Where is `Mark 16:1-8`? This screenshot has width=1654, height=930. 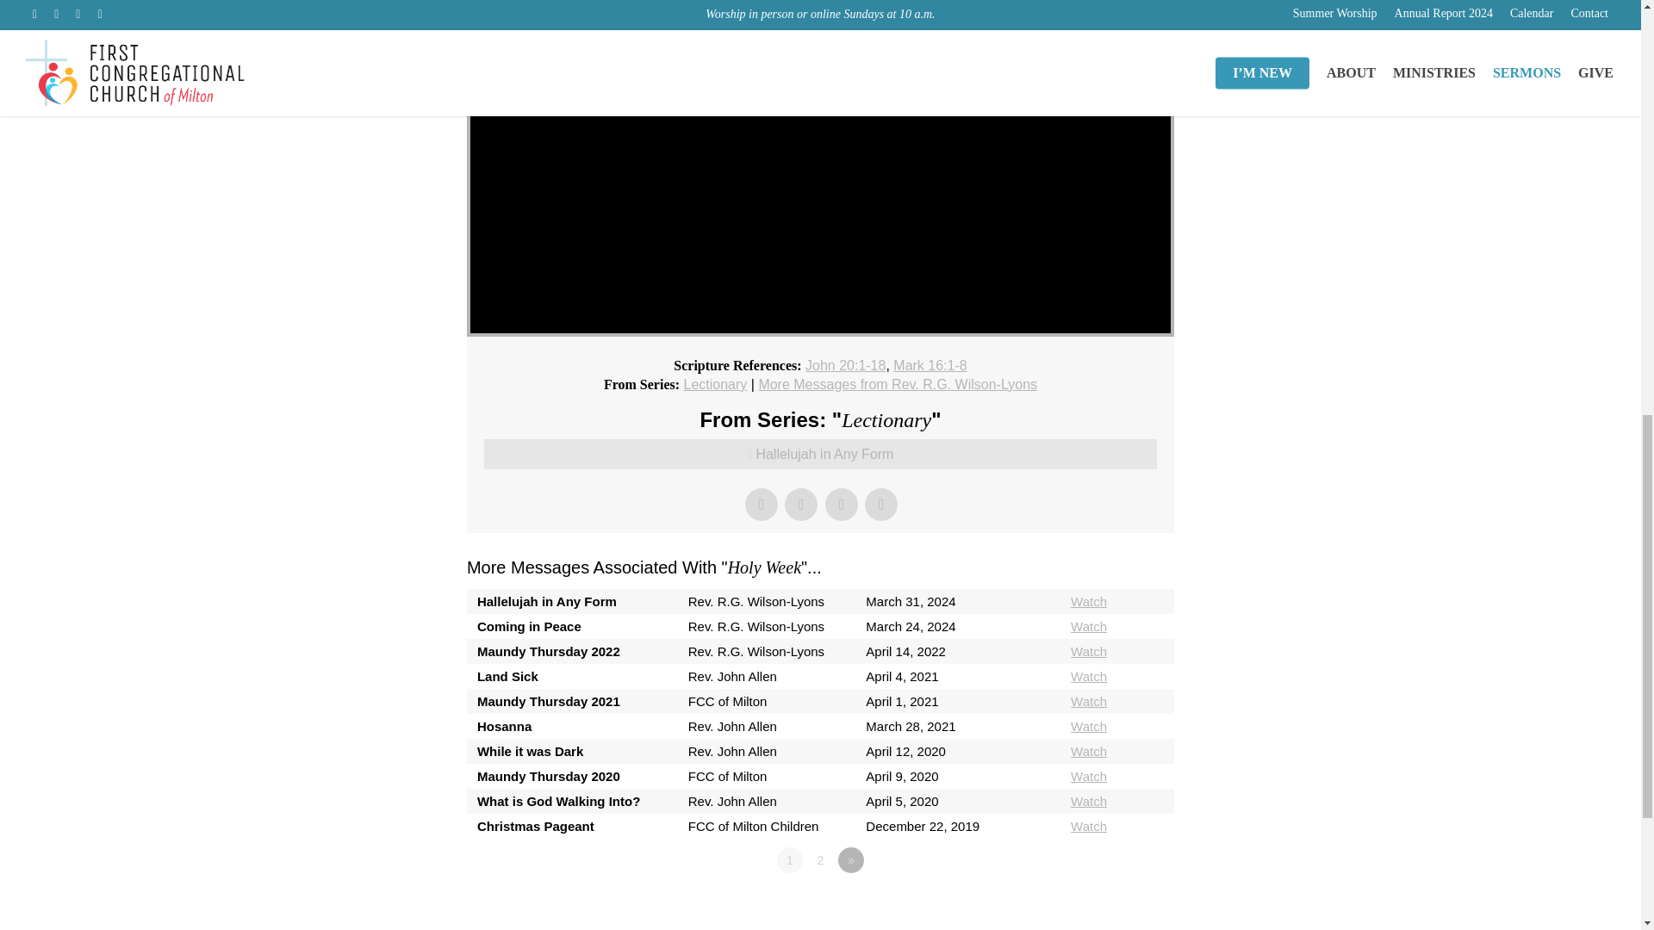
Mark 16:1-8 is located at coordinates (929, 365).